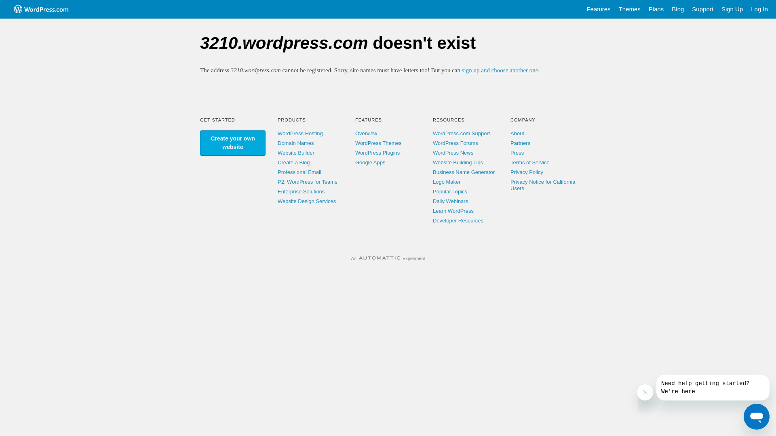 This screenshot has height=436, width=776. I want to click on Themes, so click(630, 9).